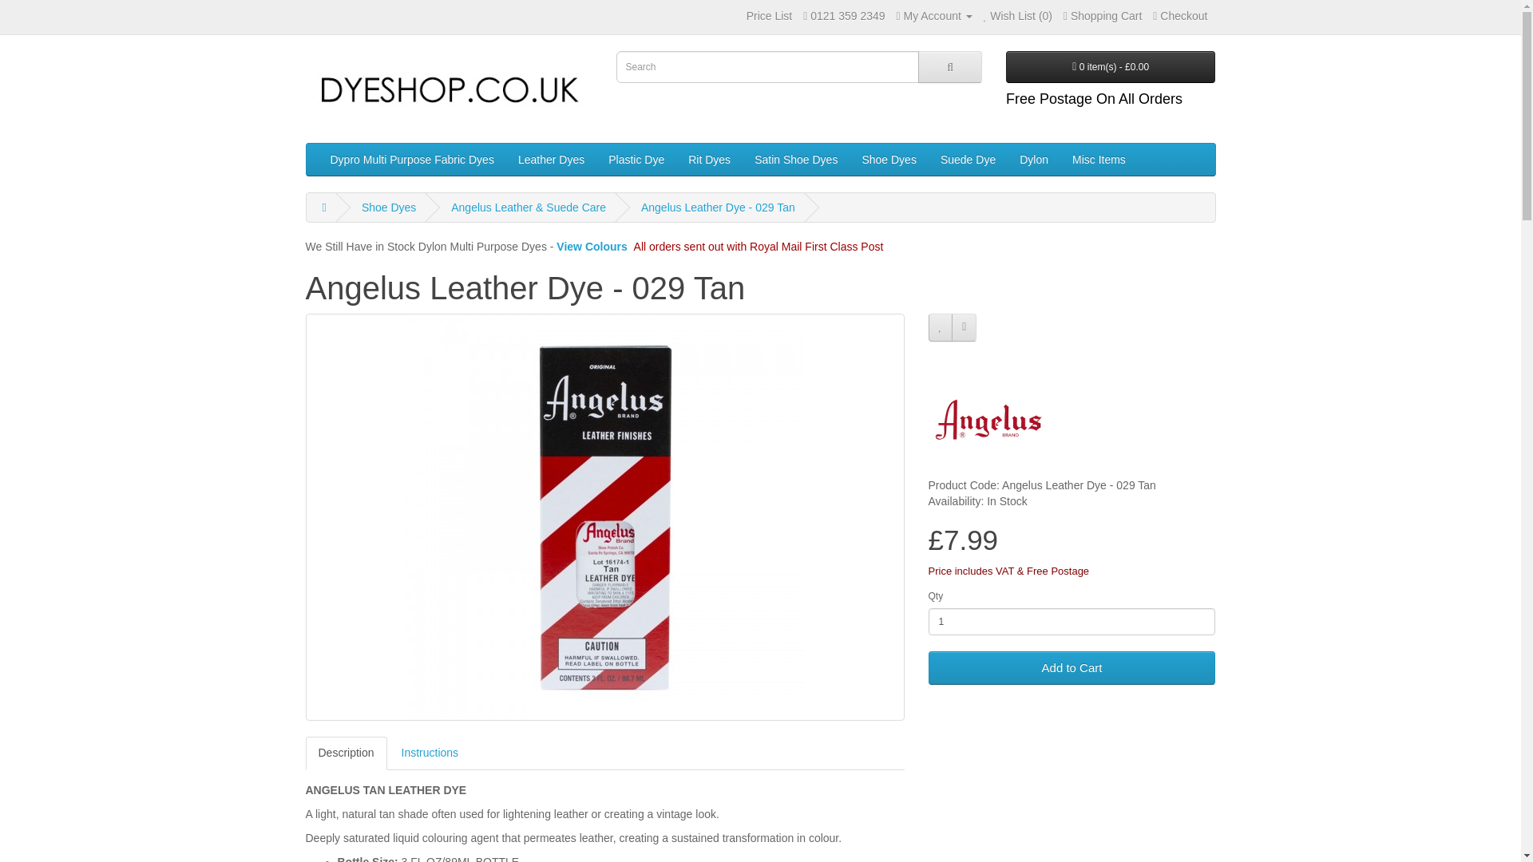 The image size is (1533, 862). What do you see at coordinates (411, 160) in the screenshot?
I see `Dypro Multi Purpose Fabric Dyes` at bounding box center [411, 160].